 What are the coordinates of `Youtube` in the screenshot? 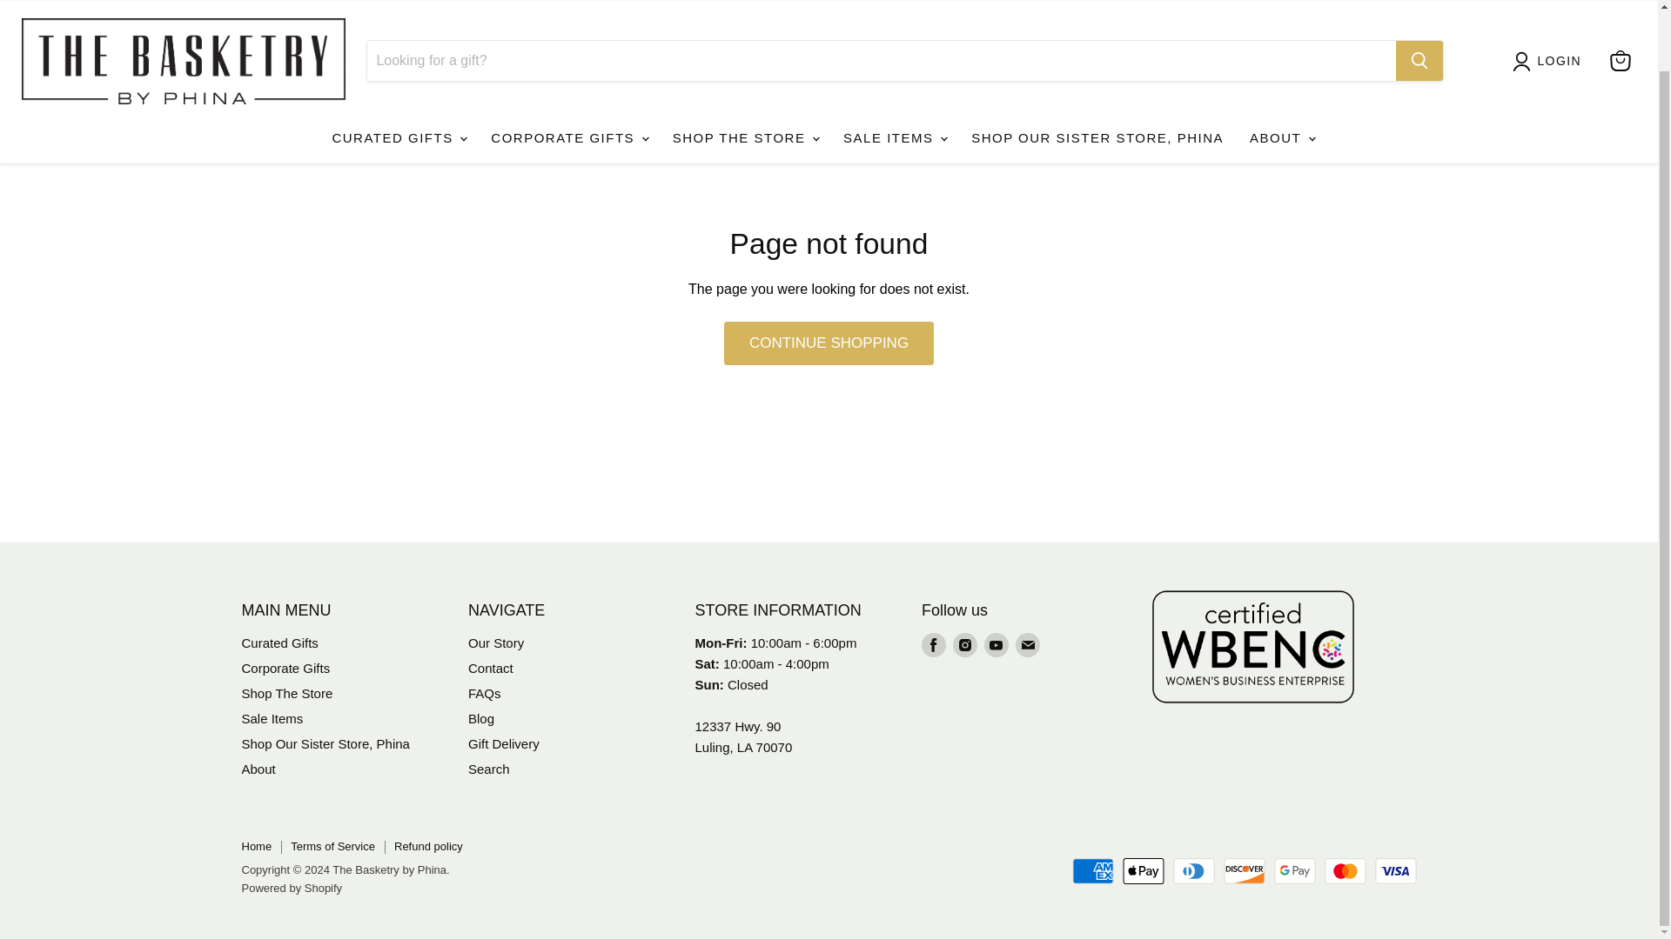 It's located at (996, 645).